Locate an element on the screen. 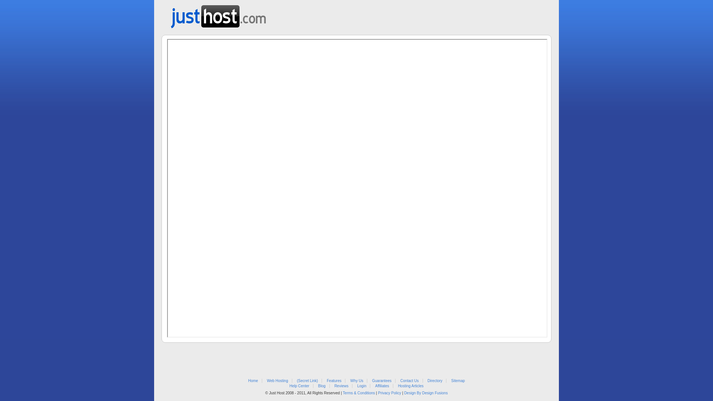  Hosting Articles is located at coordinates (411, 386).